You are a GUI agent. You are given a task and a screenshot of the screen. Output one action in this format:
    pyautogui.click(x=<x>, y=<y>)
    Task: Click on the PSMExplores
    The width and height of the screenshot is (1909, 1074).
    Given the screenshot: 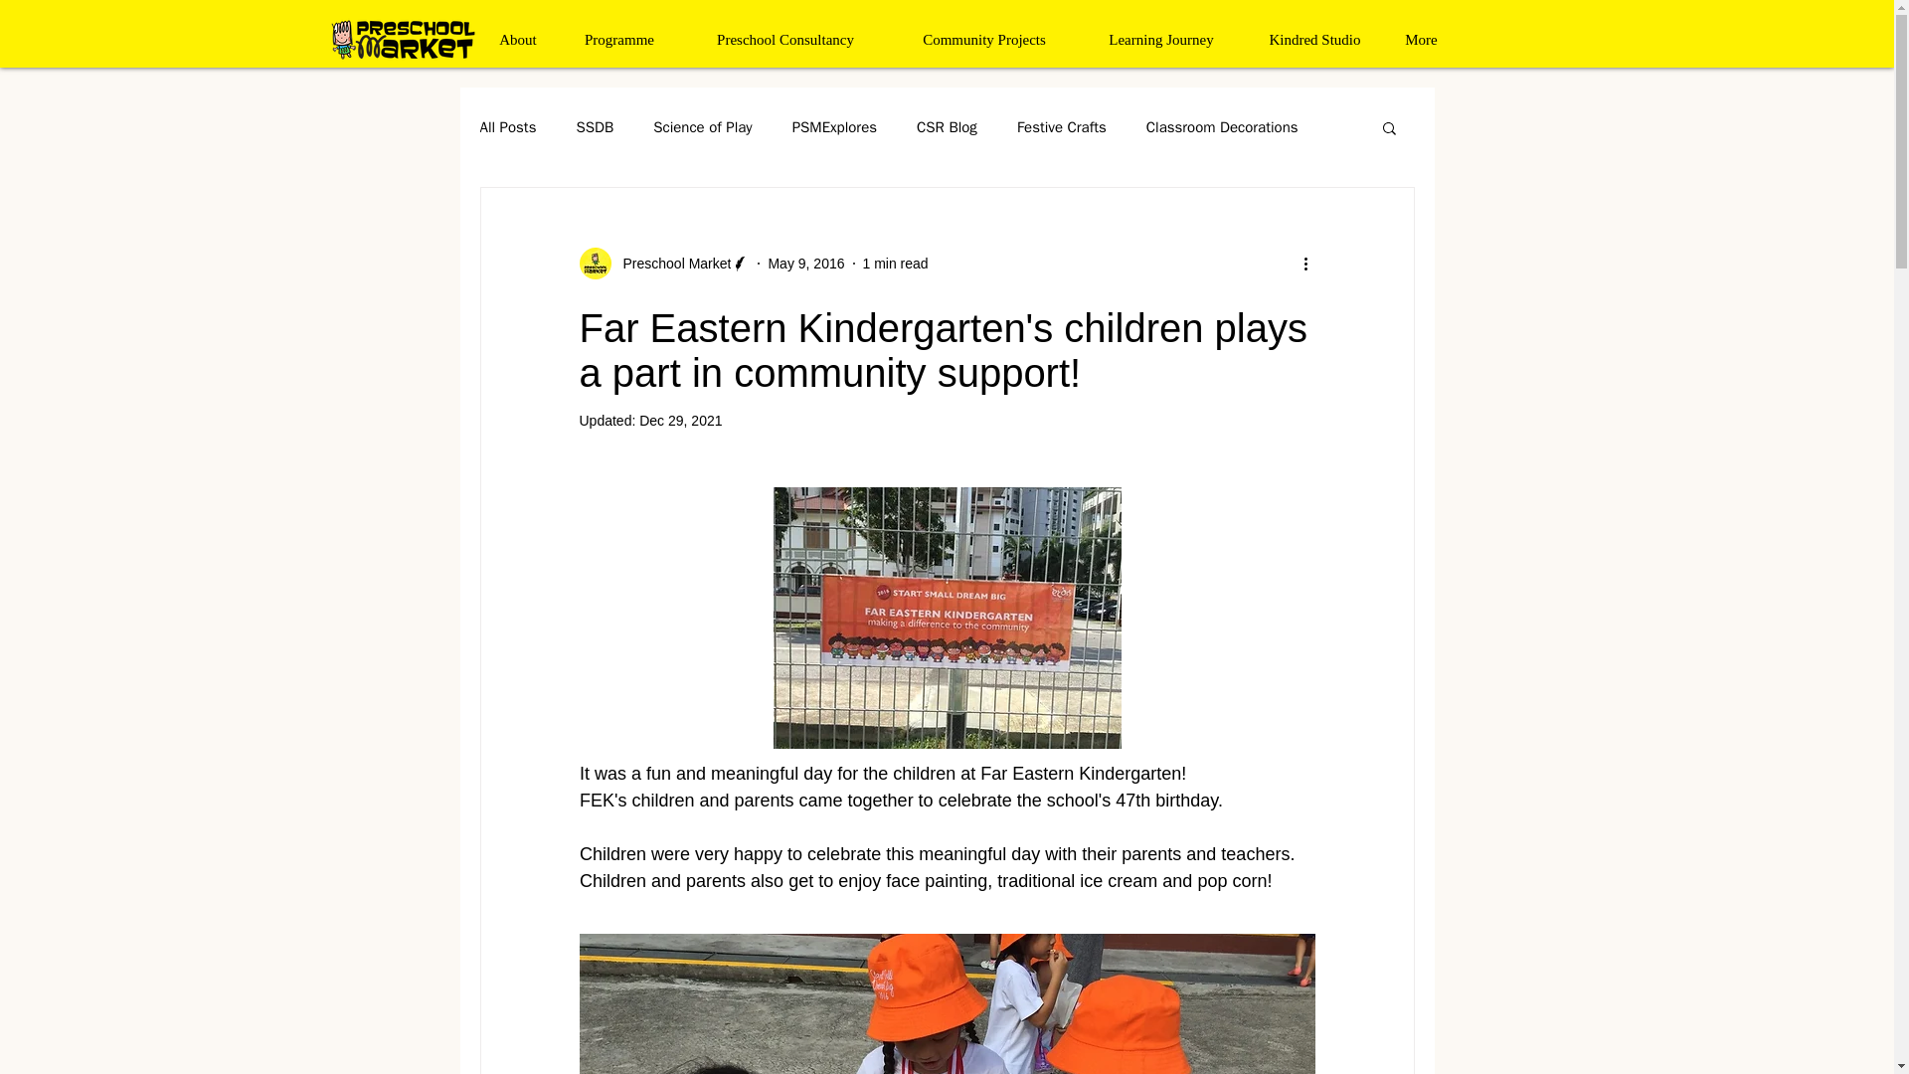 What is the action you would take?
    pyautogui.click(x=833, y=126)
    